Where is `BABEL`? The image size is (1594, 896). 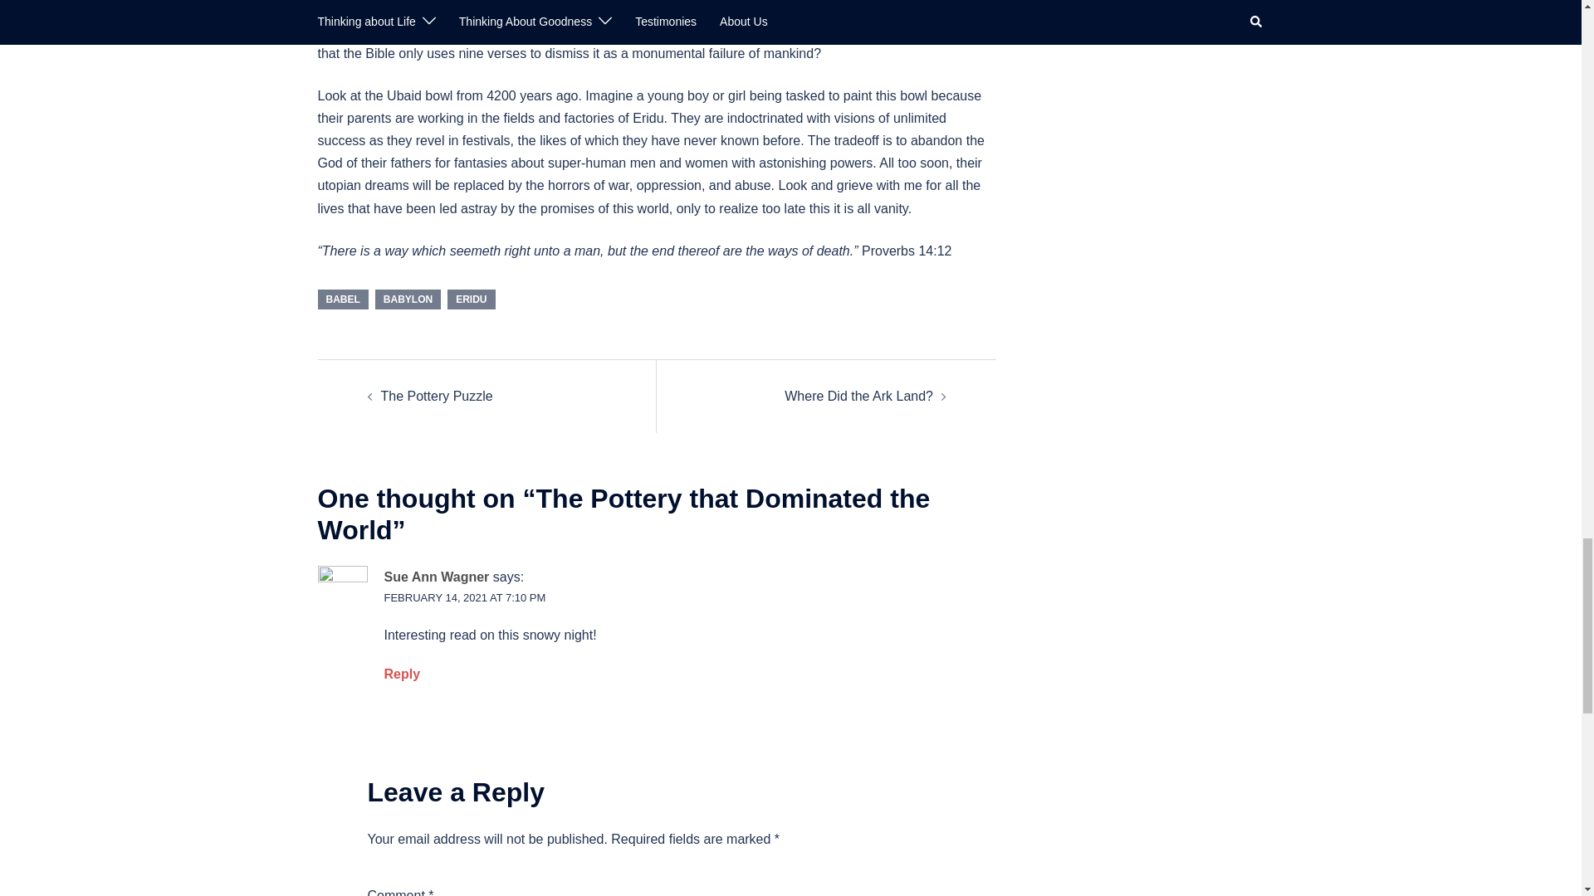 BABEL is located at coordinates (342, 299).